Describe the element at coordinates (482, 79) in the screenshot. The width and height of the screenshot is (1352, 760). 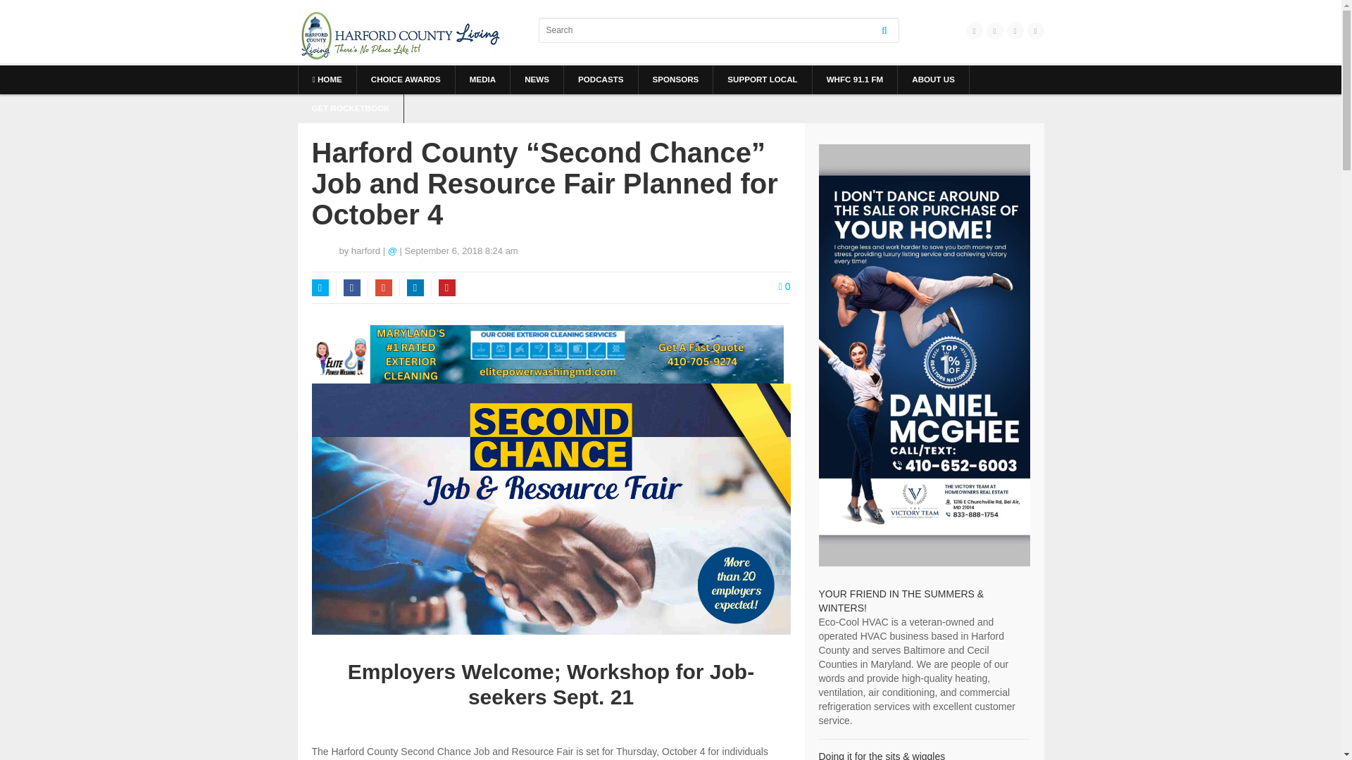
I see `MEDIA` at that location.